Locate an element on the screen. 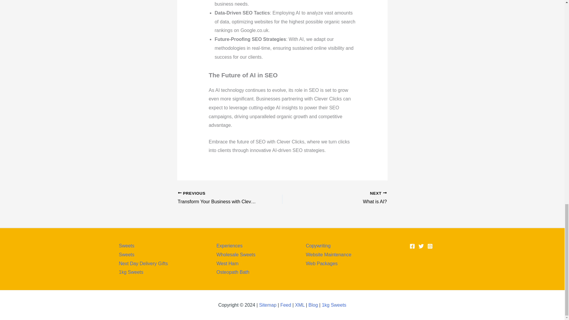 This screenshot has width=569, height=320. What is AI? is located at coordinates (345, 198).